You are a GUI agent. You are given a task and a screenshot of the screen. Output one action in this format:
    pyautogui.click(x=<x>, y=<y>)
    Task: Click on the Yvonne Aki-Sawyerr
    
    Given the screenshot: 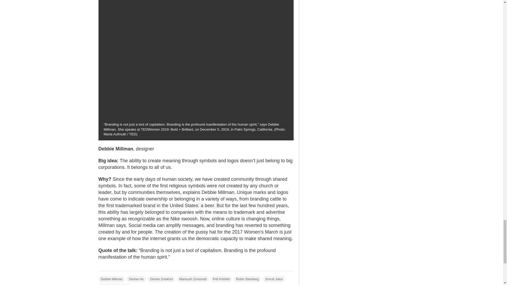 What is the action you would take?
    pyautogui.click(x=115, y=284)
    